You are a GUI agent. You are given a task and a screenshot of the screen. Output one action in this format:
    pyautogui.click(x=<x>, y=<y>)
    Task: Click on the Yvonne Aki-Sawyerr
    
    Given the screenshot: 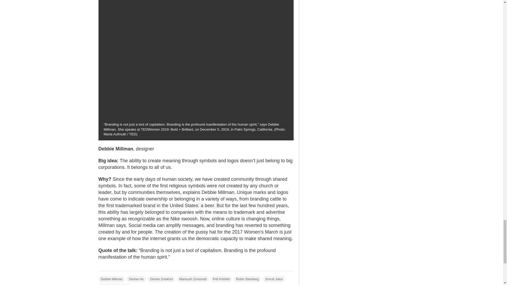 What is the action you would take?
    pyautogui.click(x=115, y=284)
    